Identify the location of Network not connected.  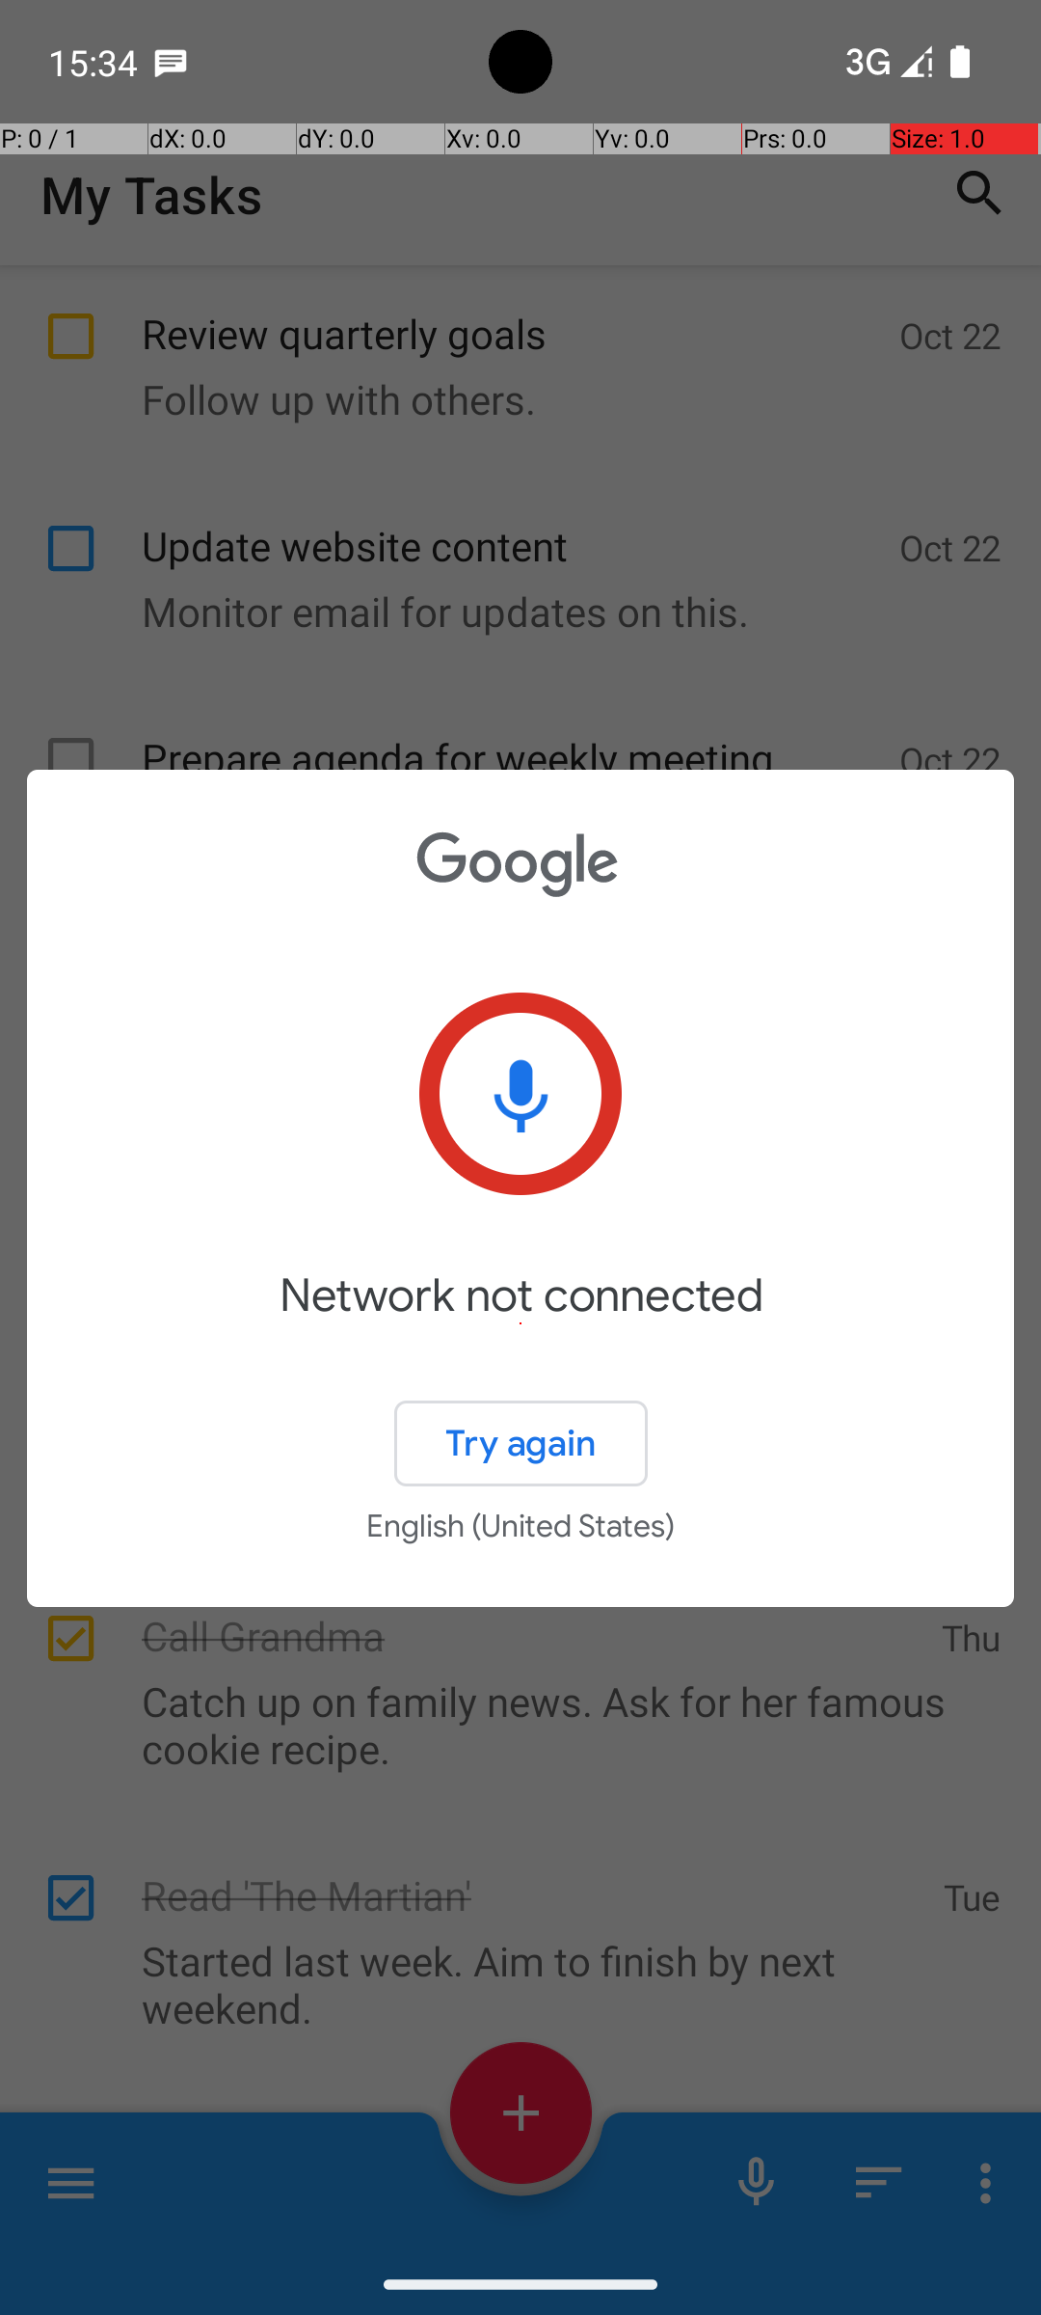
(520, 1323).